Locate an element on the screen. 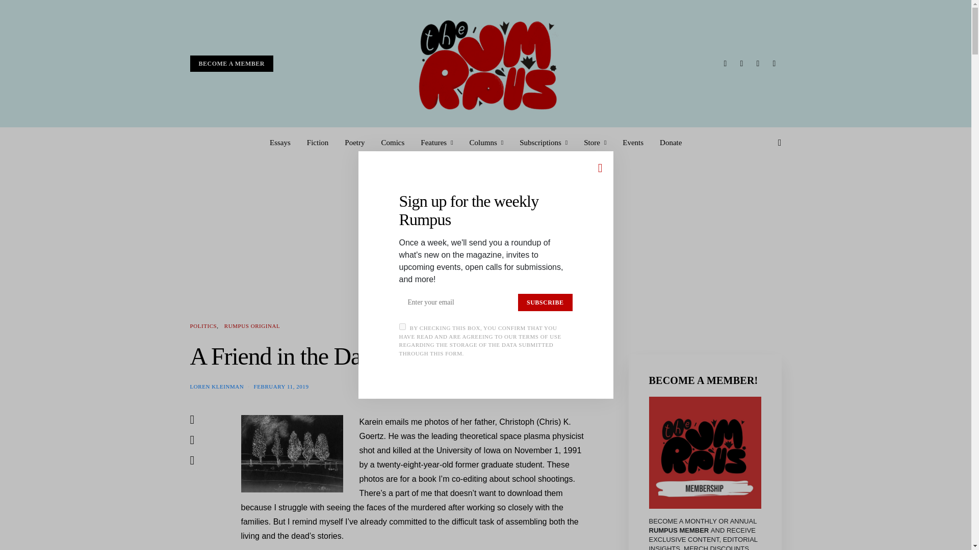 This screenshot has width=979, height=550. View all posts by Loren Kleinman is located at coordinates (217, 386).